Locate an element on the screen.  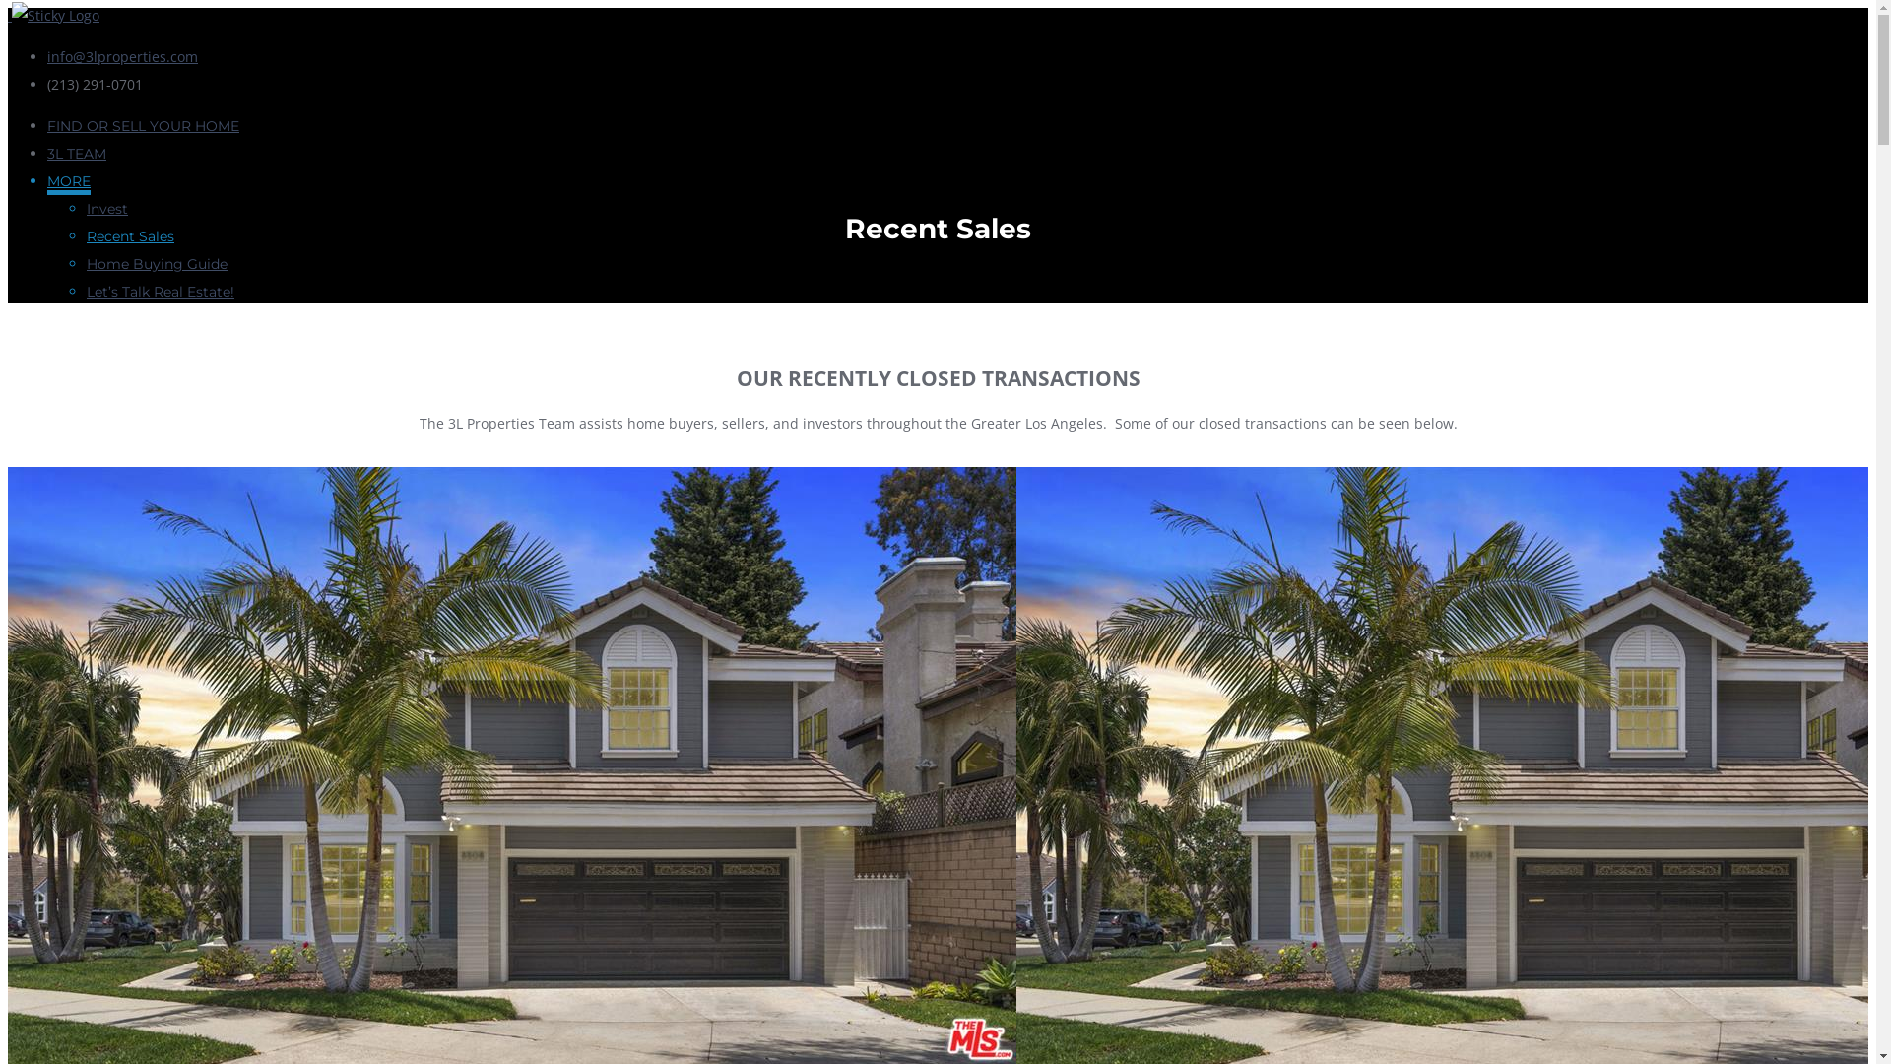
Home Buying Guide is located at coordinates (158, 264).